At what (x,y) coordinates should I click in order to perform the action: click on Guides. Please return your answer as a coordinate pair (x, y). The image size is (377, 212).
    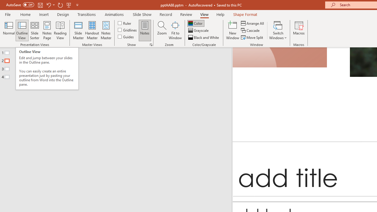
    Looking at the image, I should click on (126, 37).